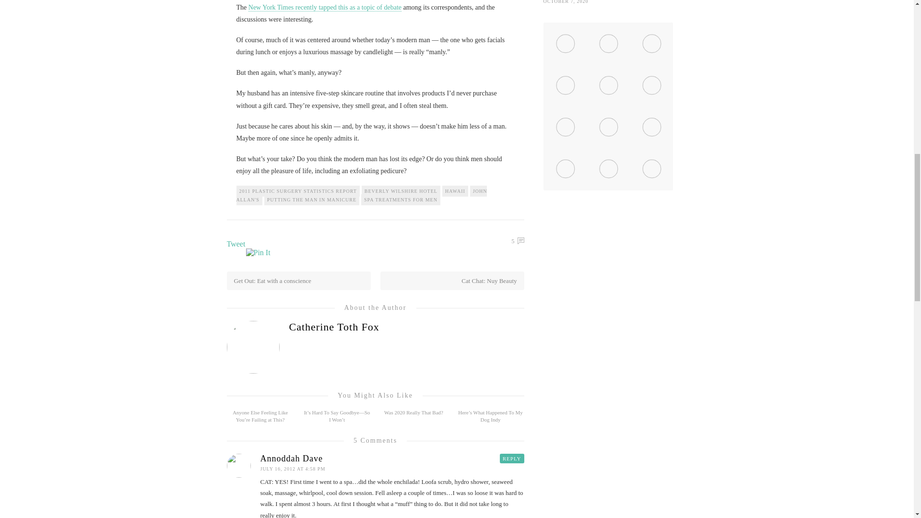 The height and width of the screenshot is (518, 921). I want to click on Pin It, so click(258, 252).